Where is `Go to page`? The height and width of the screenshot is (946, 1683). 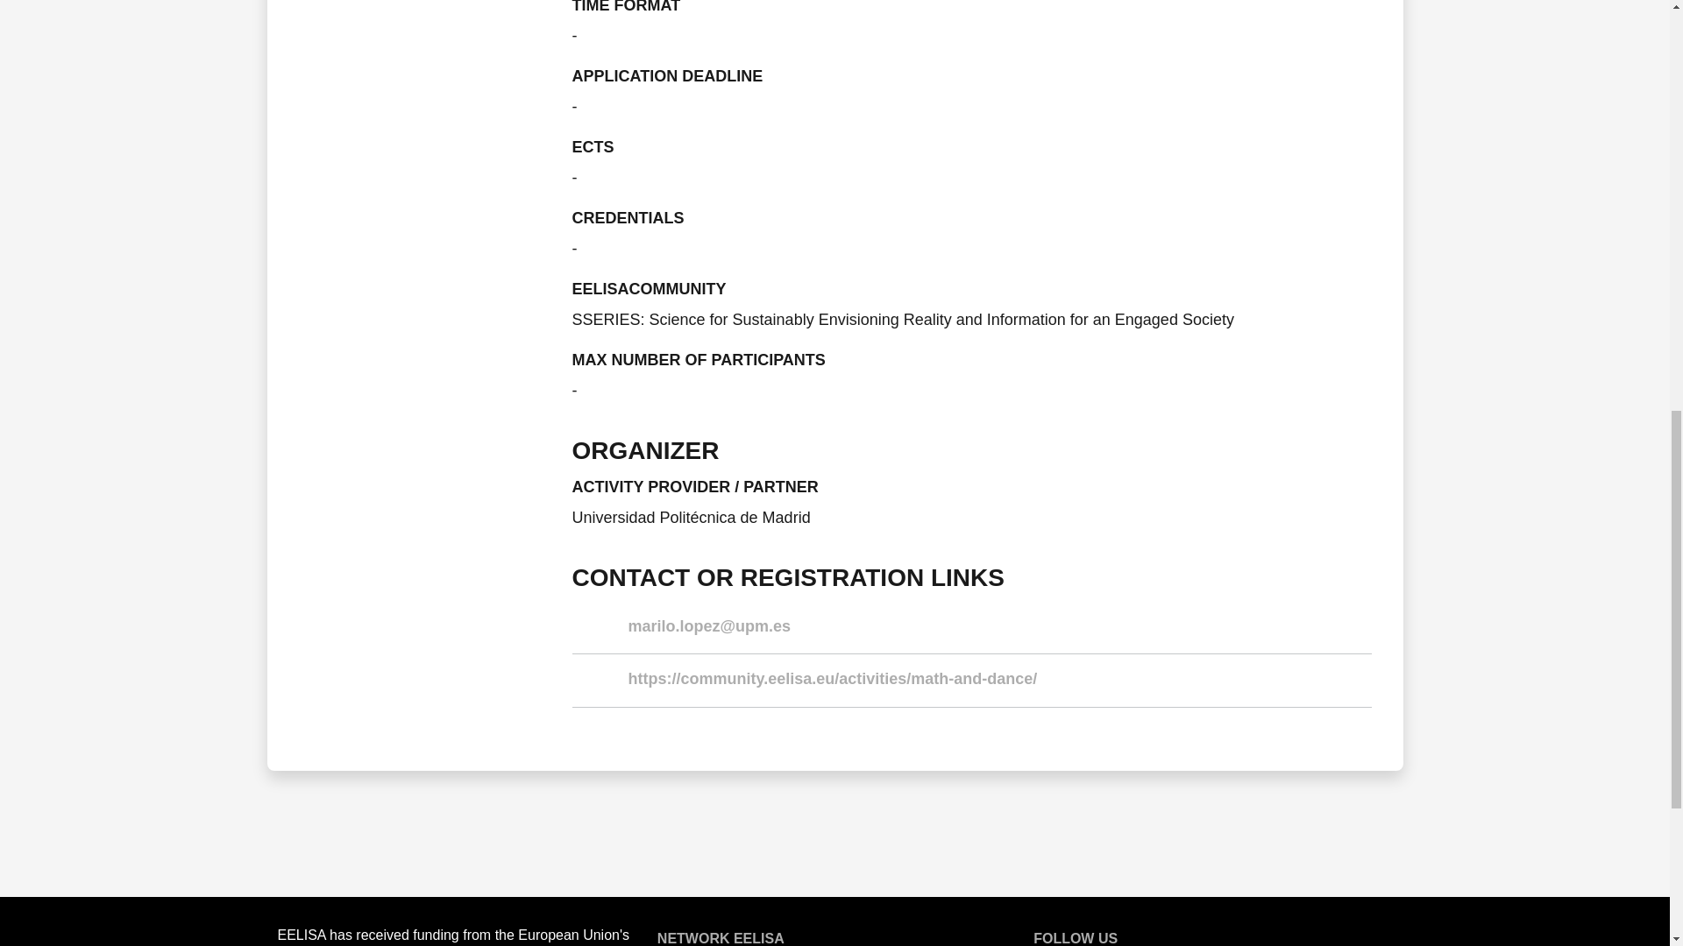 Go to page is located at coordinates (721, 938).